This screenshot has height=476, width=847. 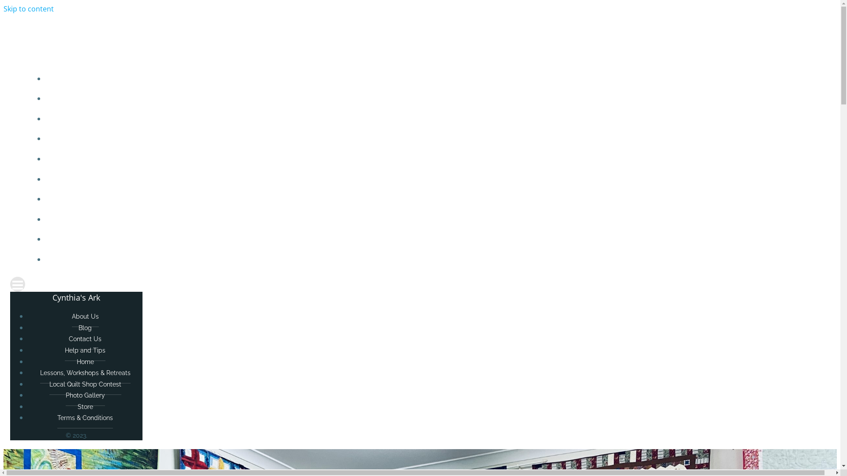 I want to click on Skip to content, so click(x=29, y=9).